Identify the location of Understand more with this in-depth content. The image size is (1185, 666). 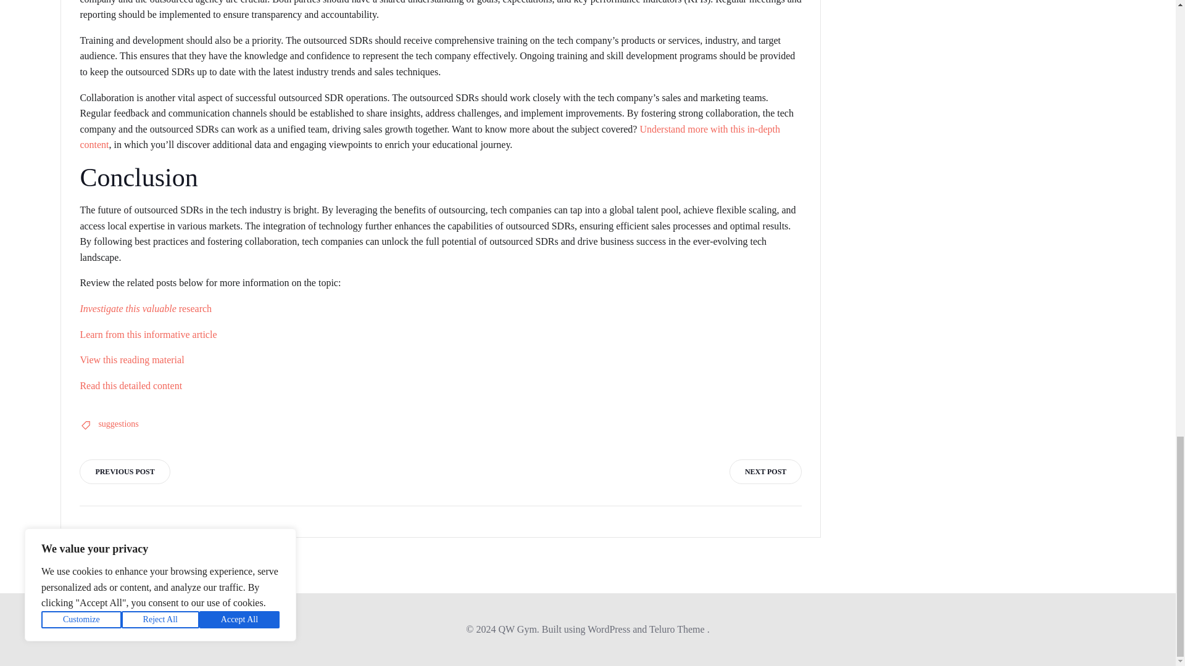
(430, 137).